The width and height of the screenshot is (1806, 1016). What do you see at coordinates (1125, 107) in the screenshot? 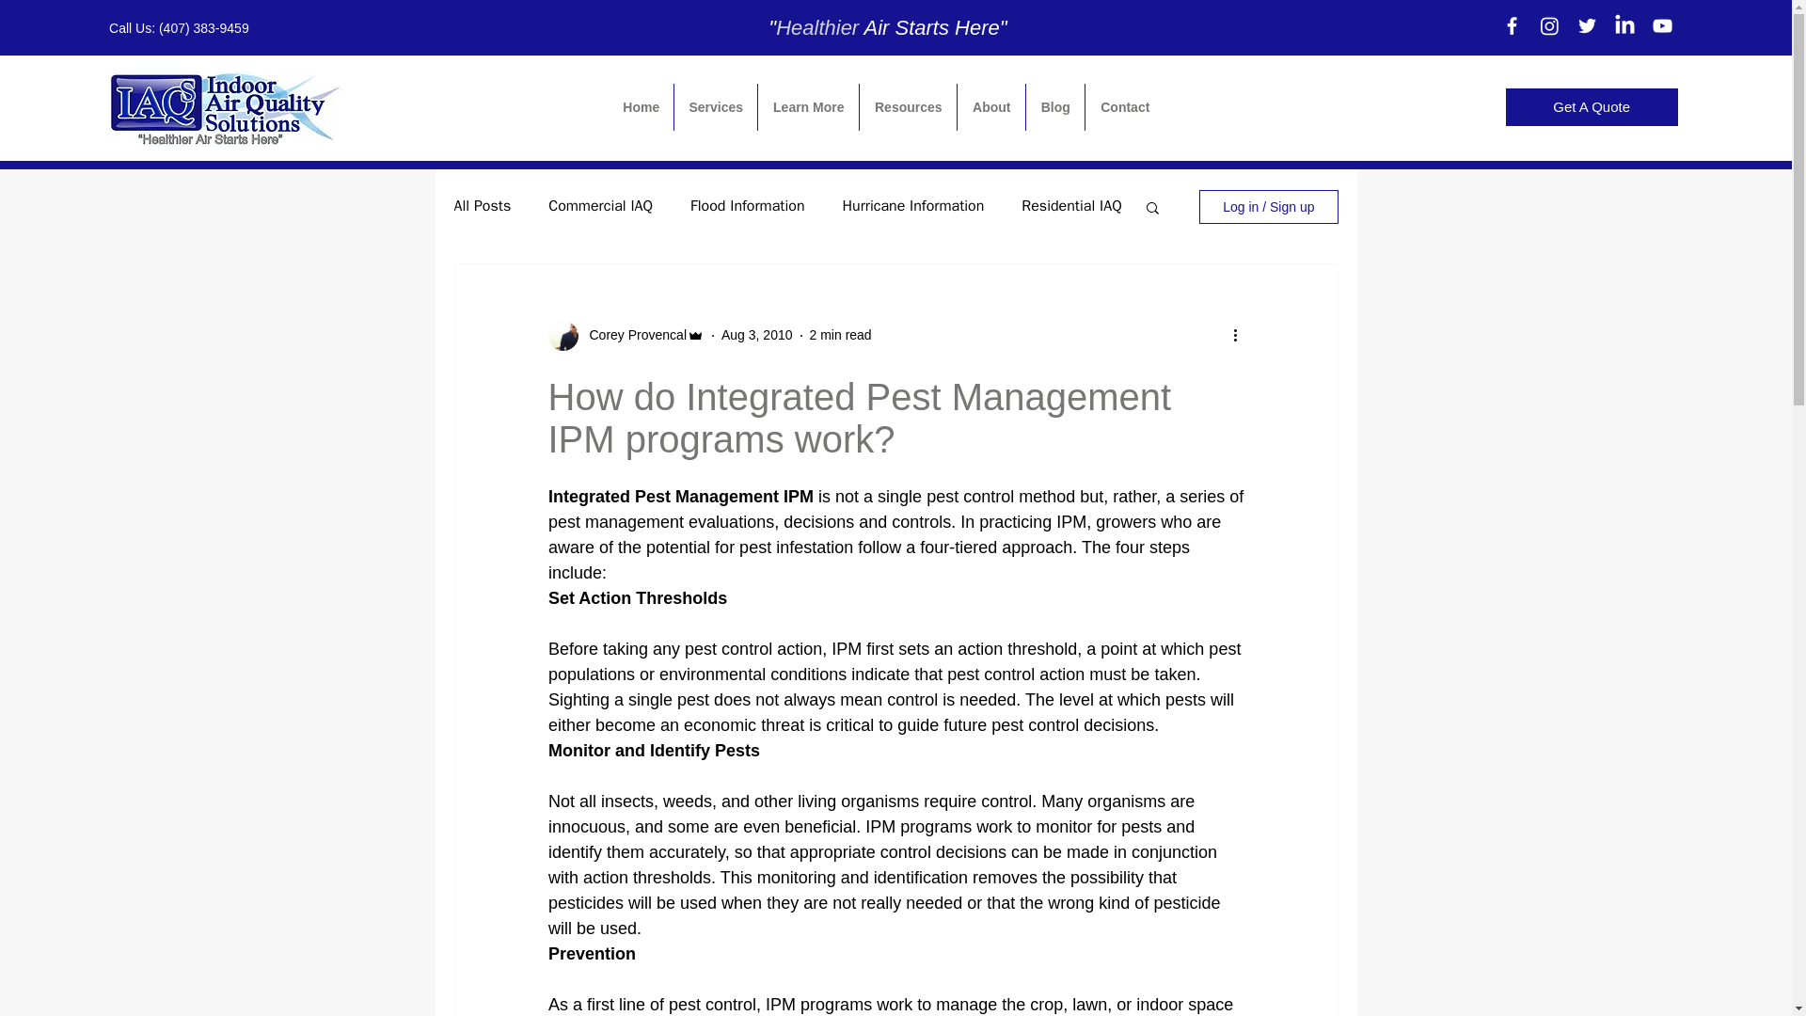
I see `Contact` at bounding box center [1125, 107].